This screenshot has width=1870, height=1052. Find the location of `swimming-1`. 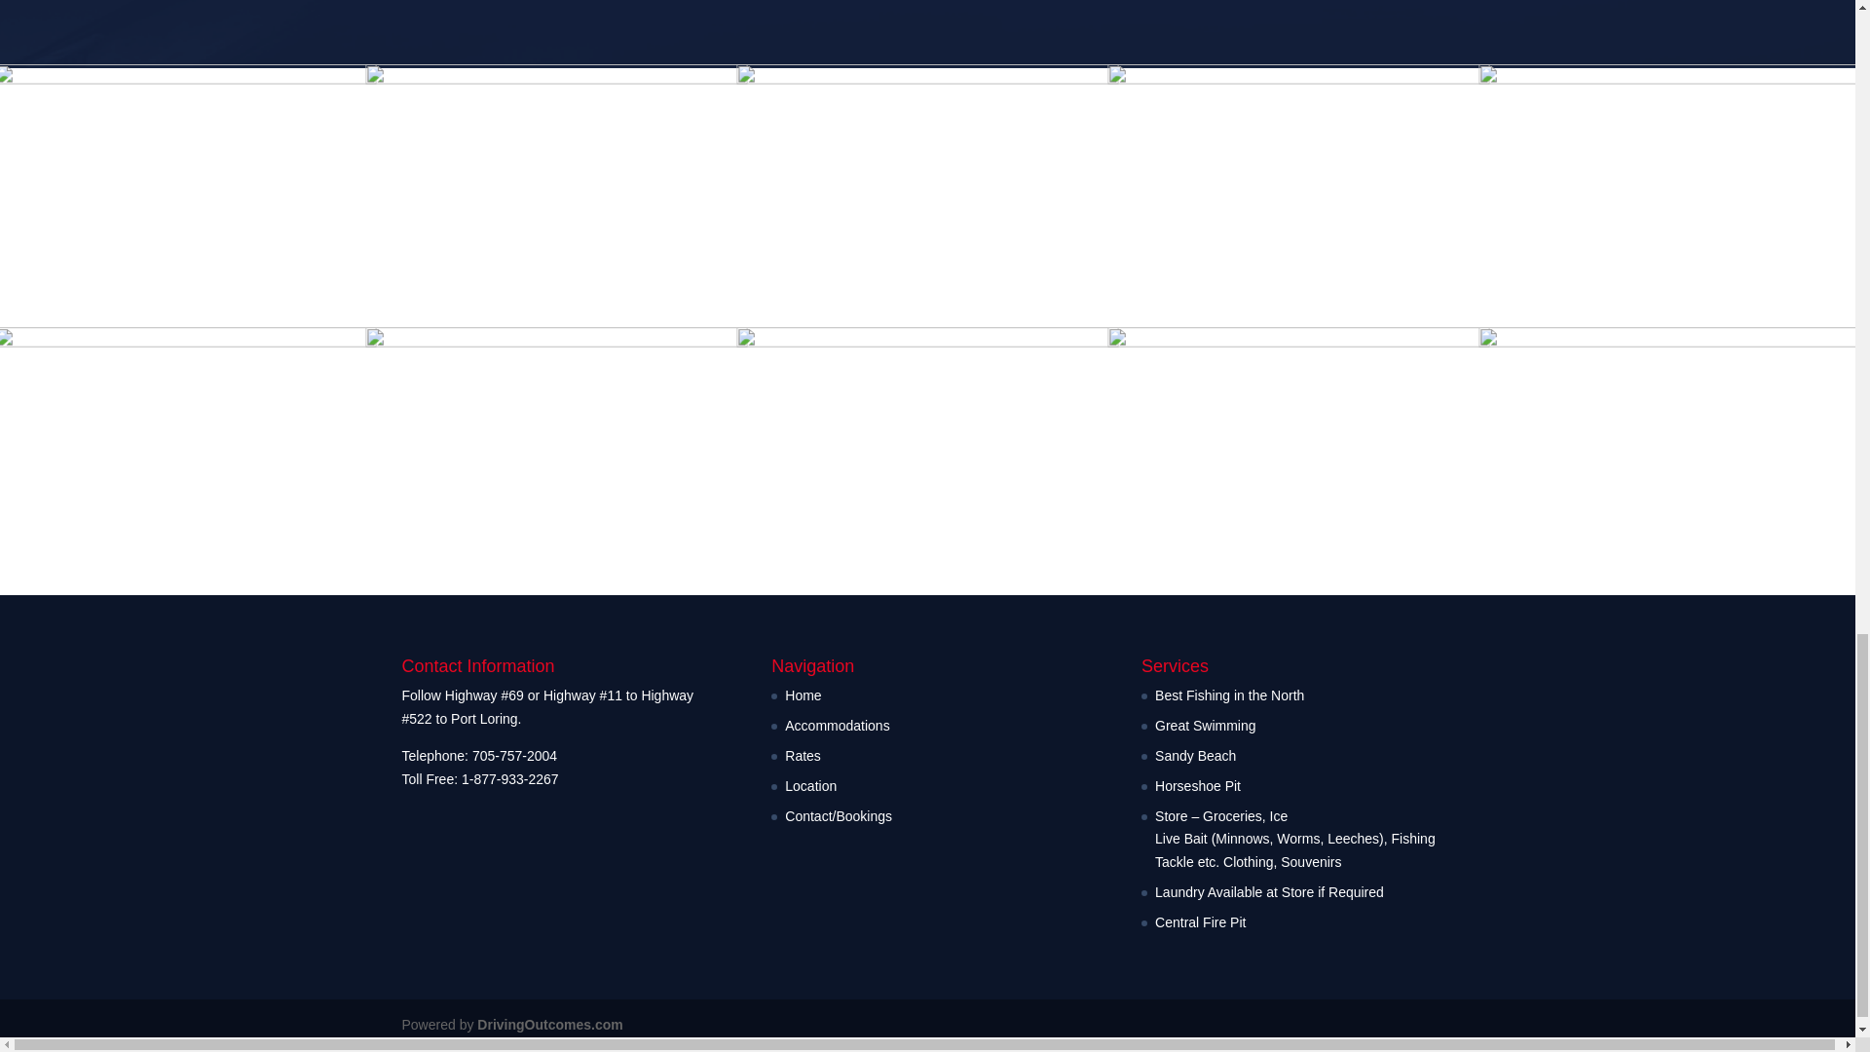

swimming-1 is located at coordinates (556, 345).